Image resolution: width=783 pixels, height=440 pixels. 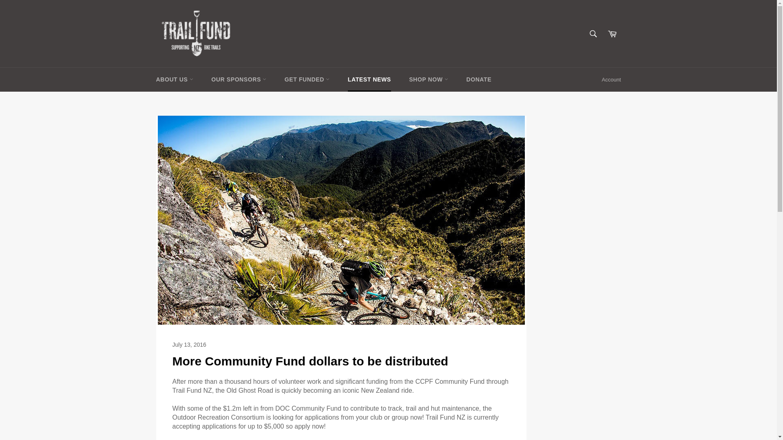 What do you see at coordinates (175, 79) in the screenshot?
I see `ABOUT US` at bounding box center [175, 79].